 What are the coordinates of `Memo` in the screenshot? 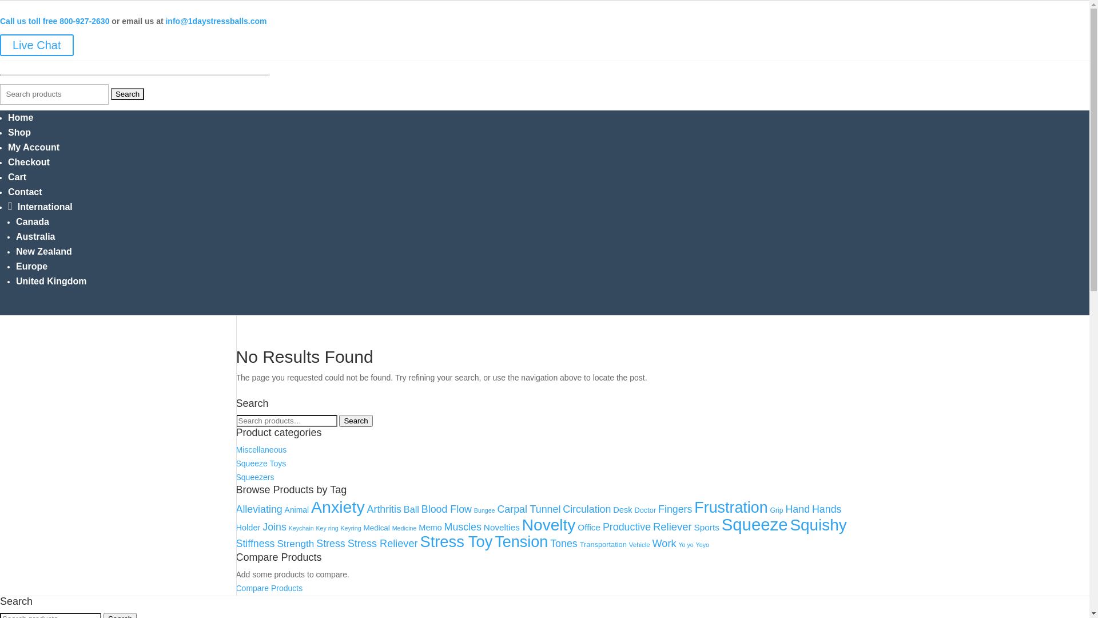 It's located at (430, 528).